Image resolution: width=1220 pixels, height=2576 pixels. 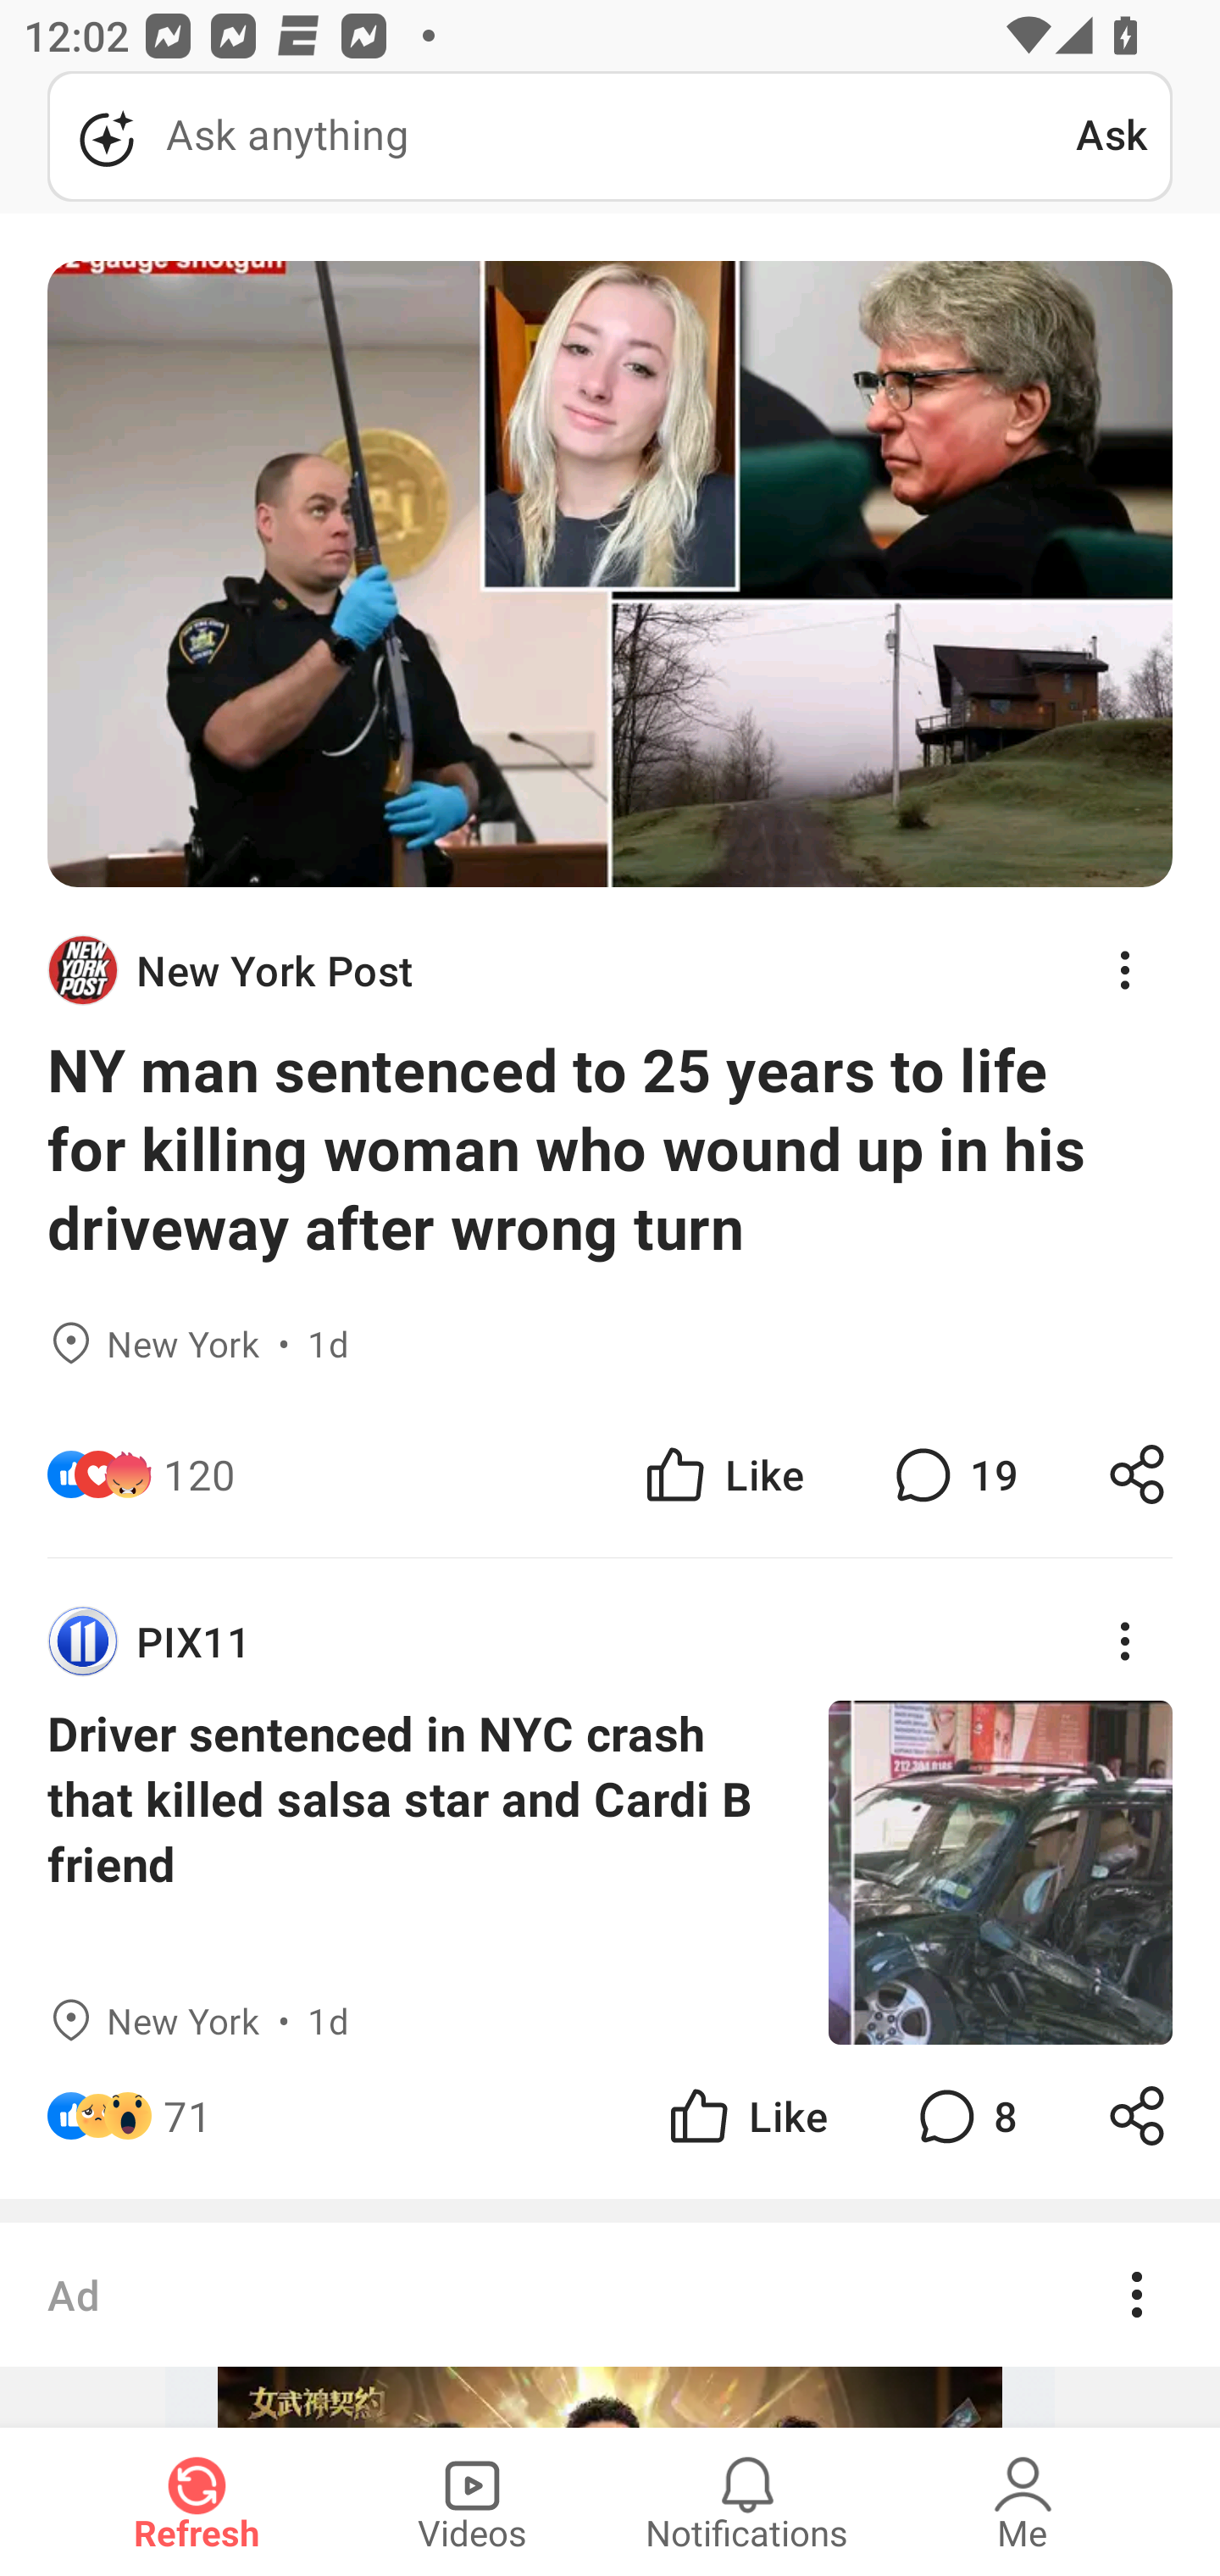 What do you see at coordinates (472, 2501) in the screenshot?
I see `Videos` at bounding box center [472, 2501].